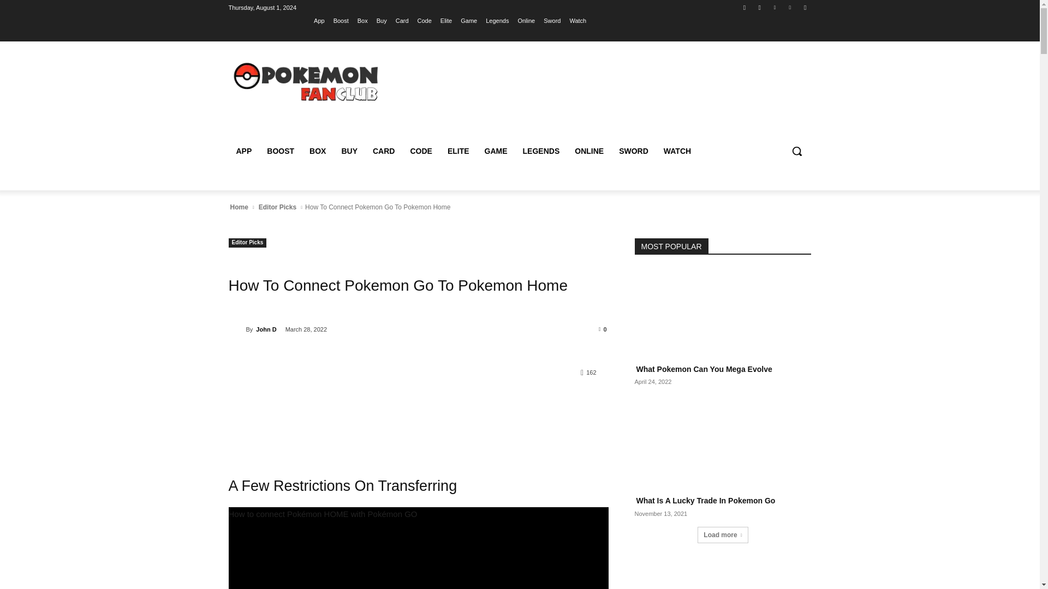 The image size is (1048, 589). Describe the element at coordinates (341, 20) in the screenshot. I see `Boost` at that location.